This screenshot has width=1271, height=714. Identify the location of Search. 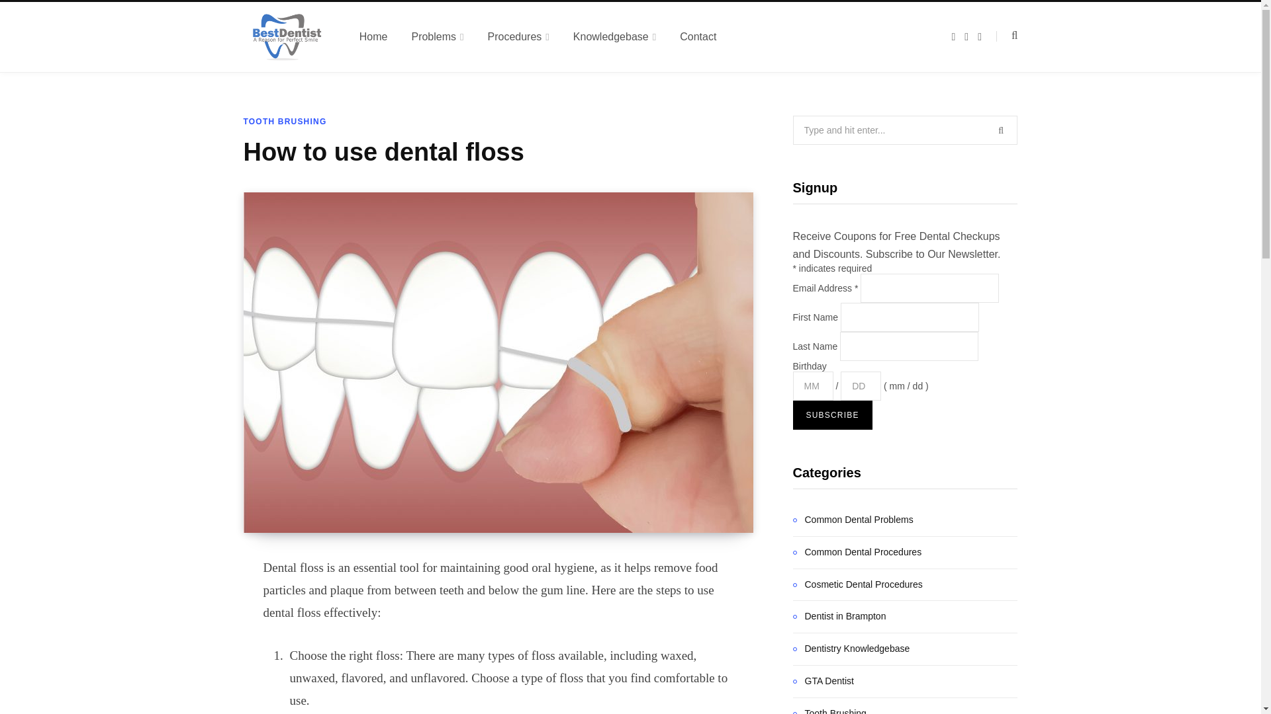
(1007, 36).